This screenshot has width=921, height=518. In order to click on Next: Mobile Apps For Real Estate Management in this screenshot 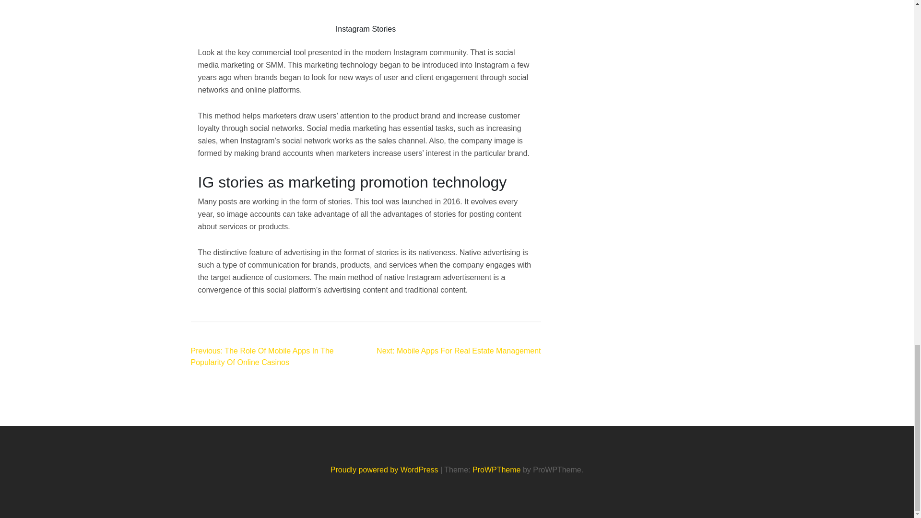, I will do `click(459, 350)`.